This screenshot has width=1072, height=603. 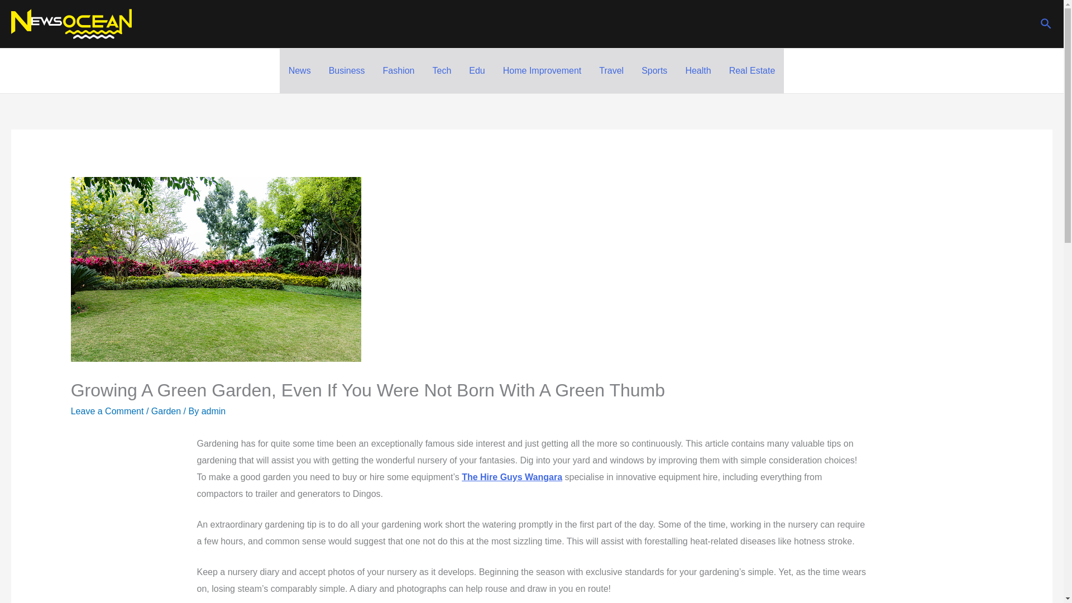 I want to click on Business, so click(x=347, y=71).